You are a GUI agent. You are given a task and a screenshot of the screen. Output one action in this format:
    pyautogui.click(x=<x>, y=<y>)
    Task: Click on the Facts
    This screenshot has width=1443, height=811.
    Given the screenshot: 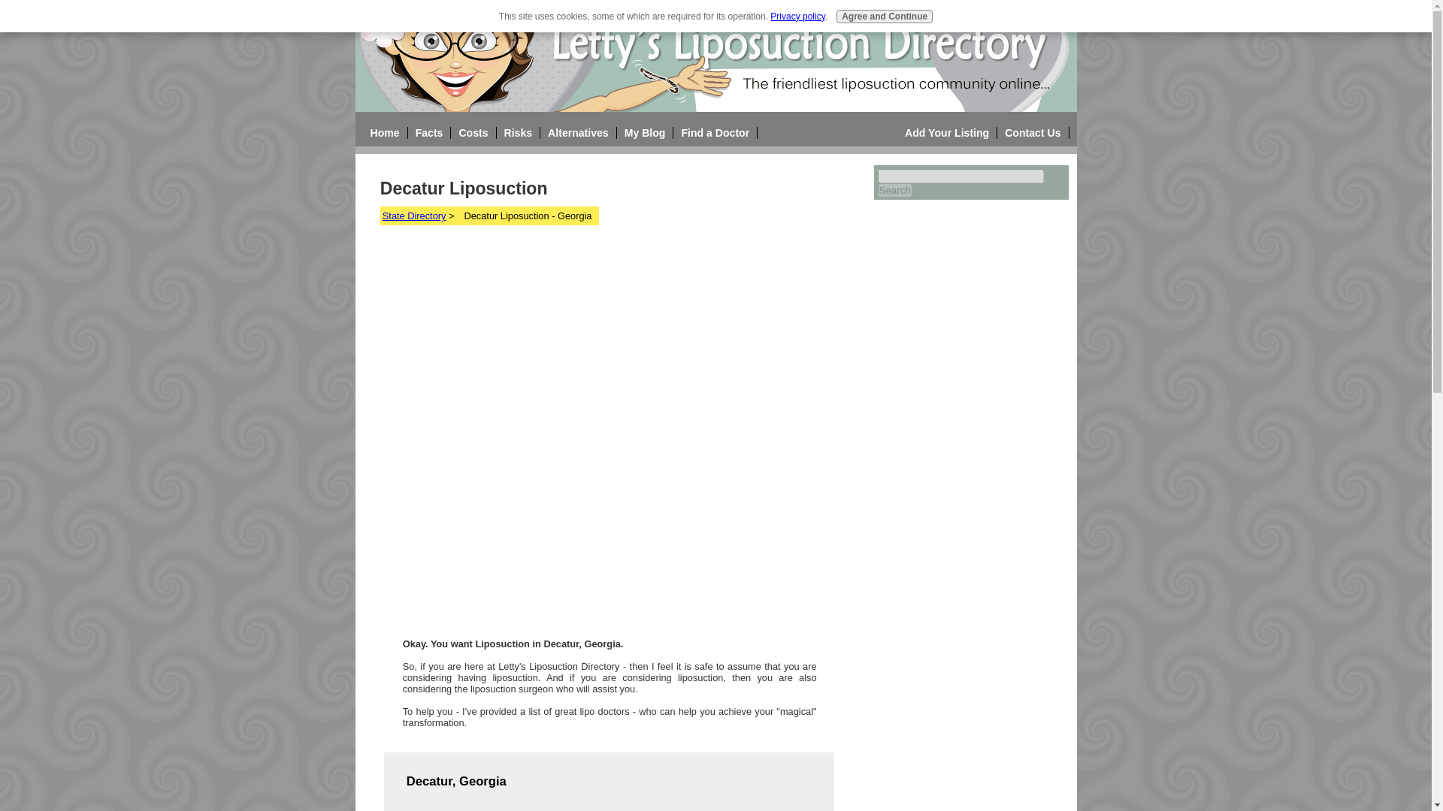 What is the action you would take?
    pyautogui.click(x=428, y=132)
    